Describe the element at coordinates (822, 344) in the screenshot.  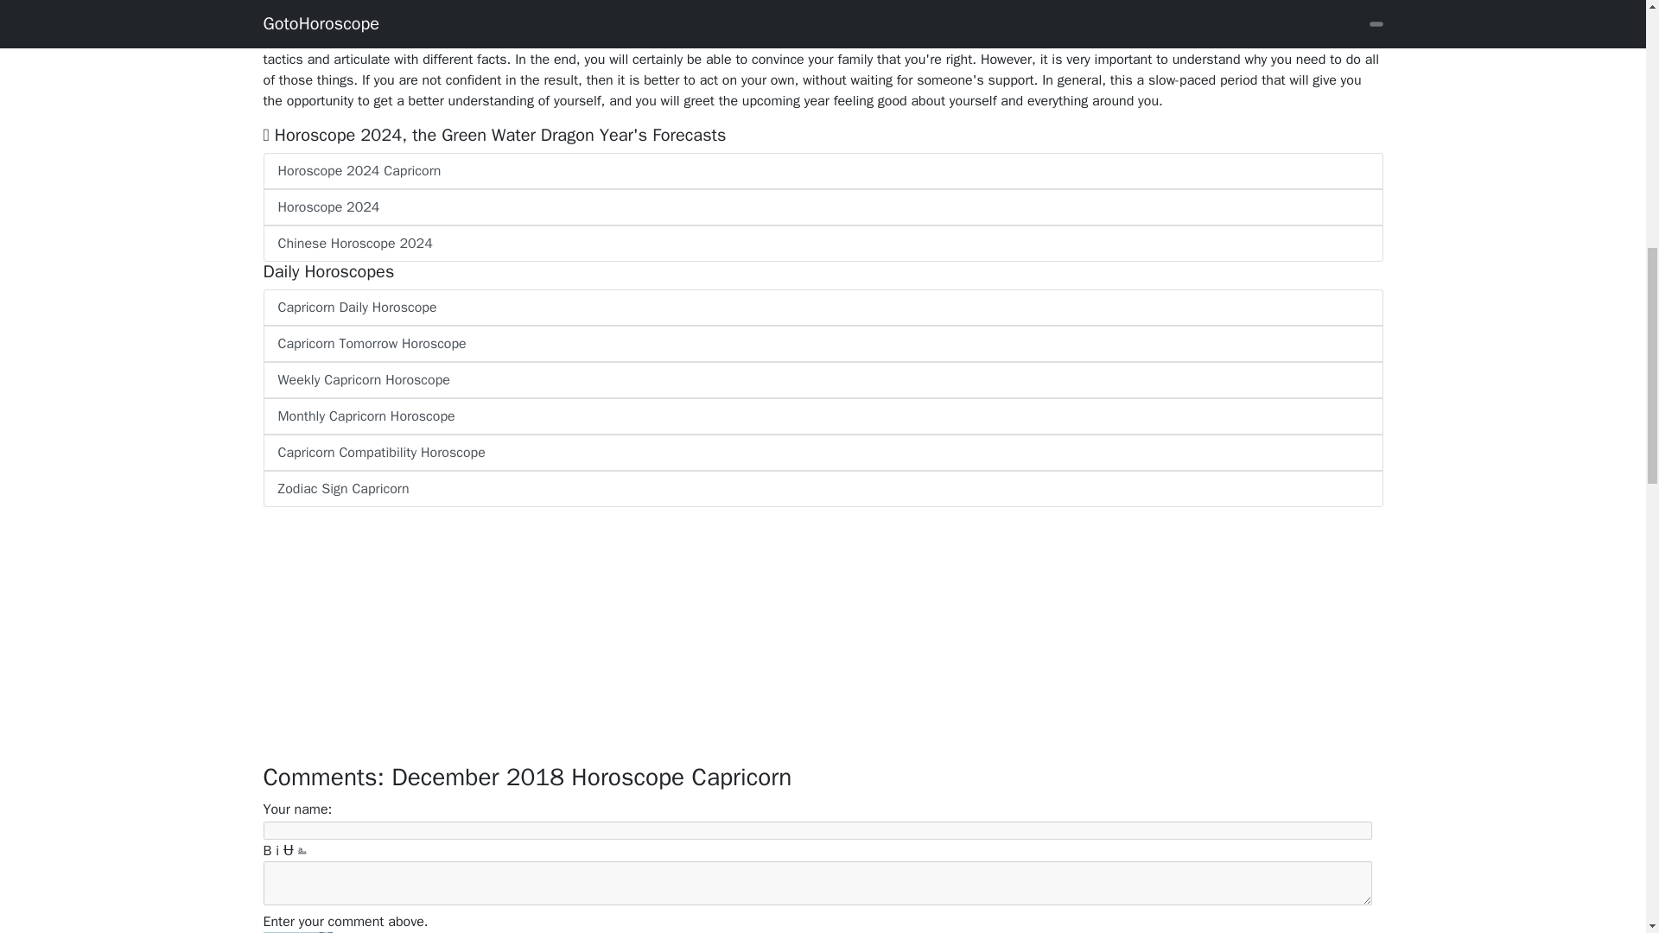
I see `Capricorn Tomorrow Horoscope` at that location.